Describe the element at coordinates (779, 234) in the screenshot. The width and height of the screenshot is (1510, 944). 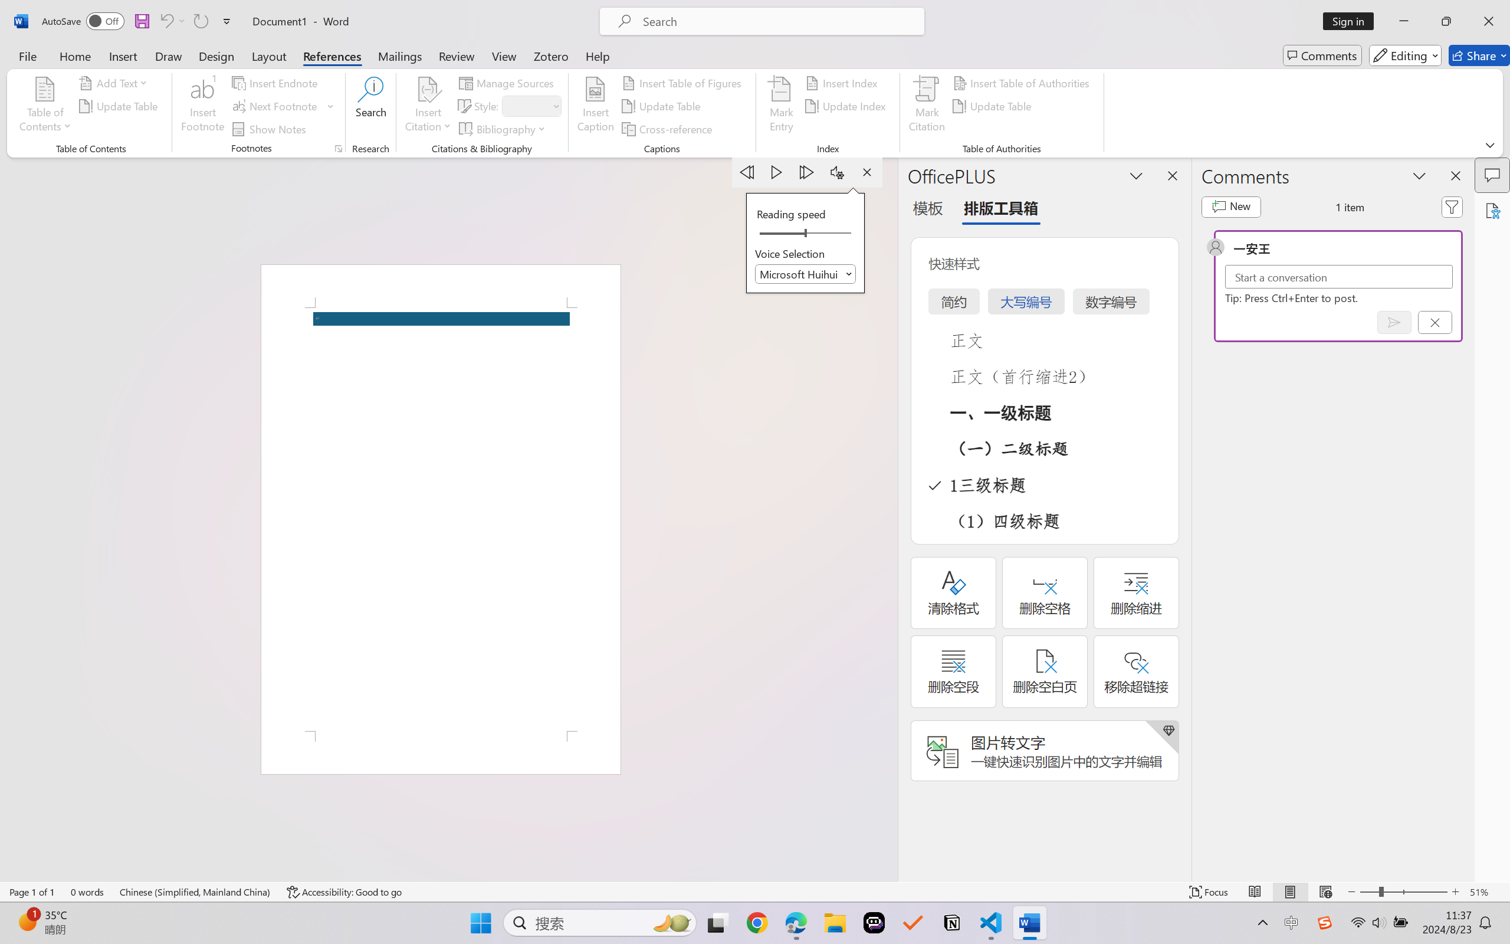
I see `Page left` at that location.